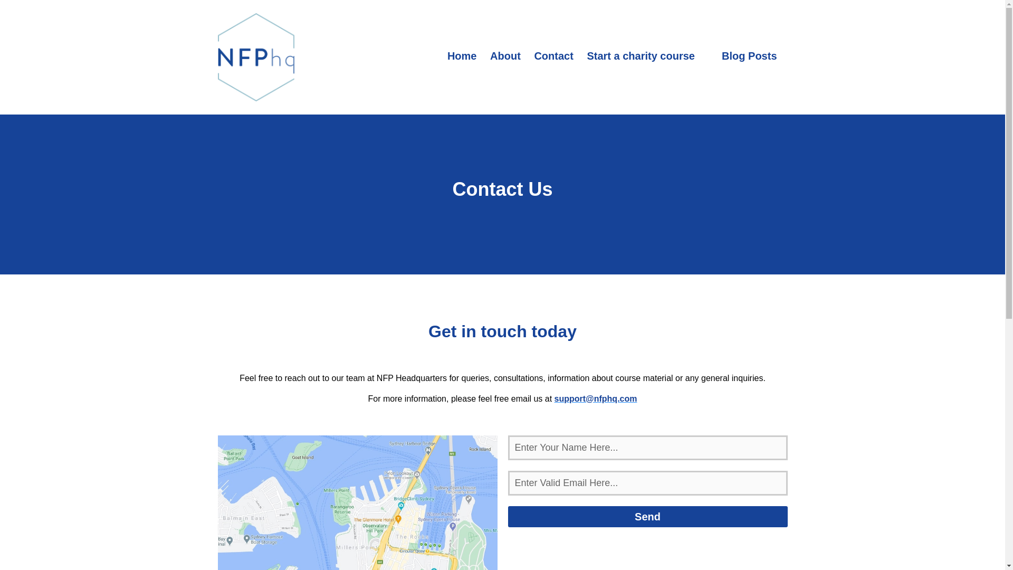 The width and height of the screenshot is (1013, 570). What do you see at coordinates (647, 517) in the screenshot?
I see `Send` at bounding box center [647, 517].